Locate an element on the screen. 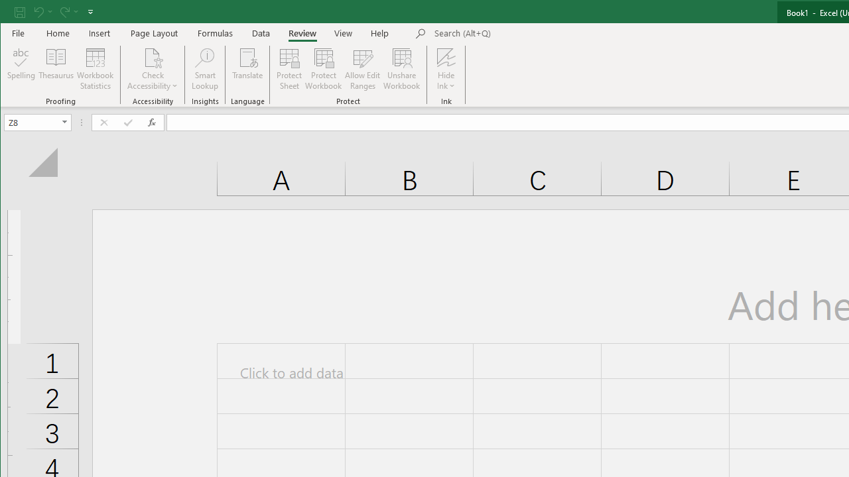 This screenshot has width=849, height=477. Protect Sheet... is located at coordinates (289, 69).